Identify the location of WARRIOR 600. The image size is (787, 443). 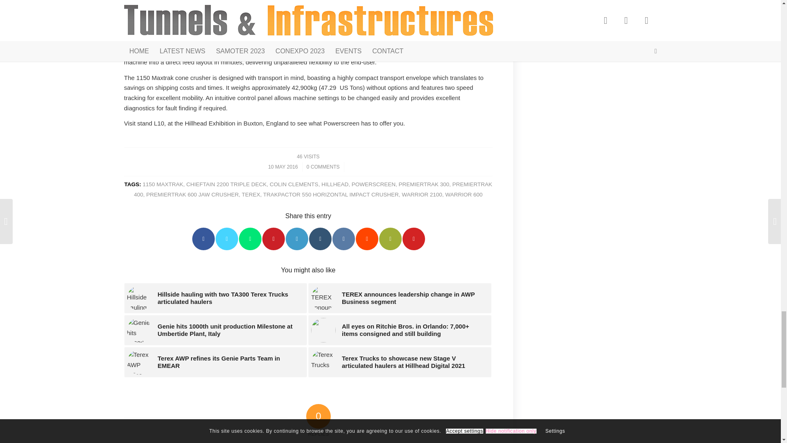
(464, 194).